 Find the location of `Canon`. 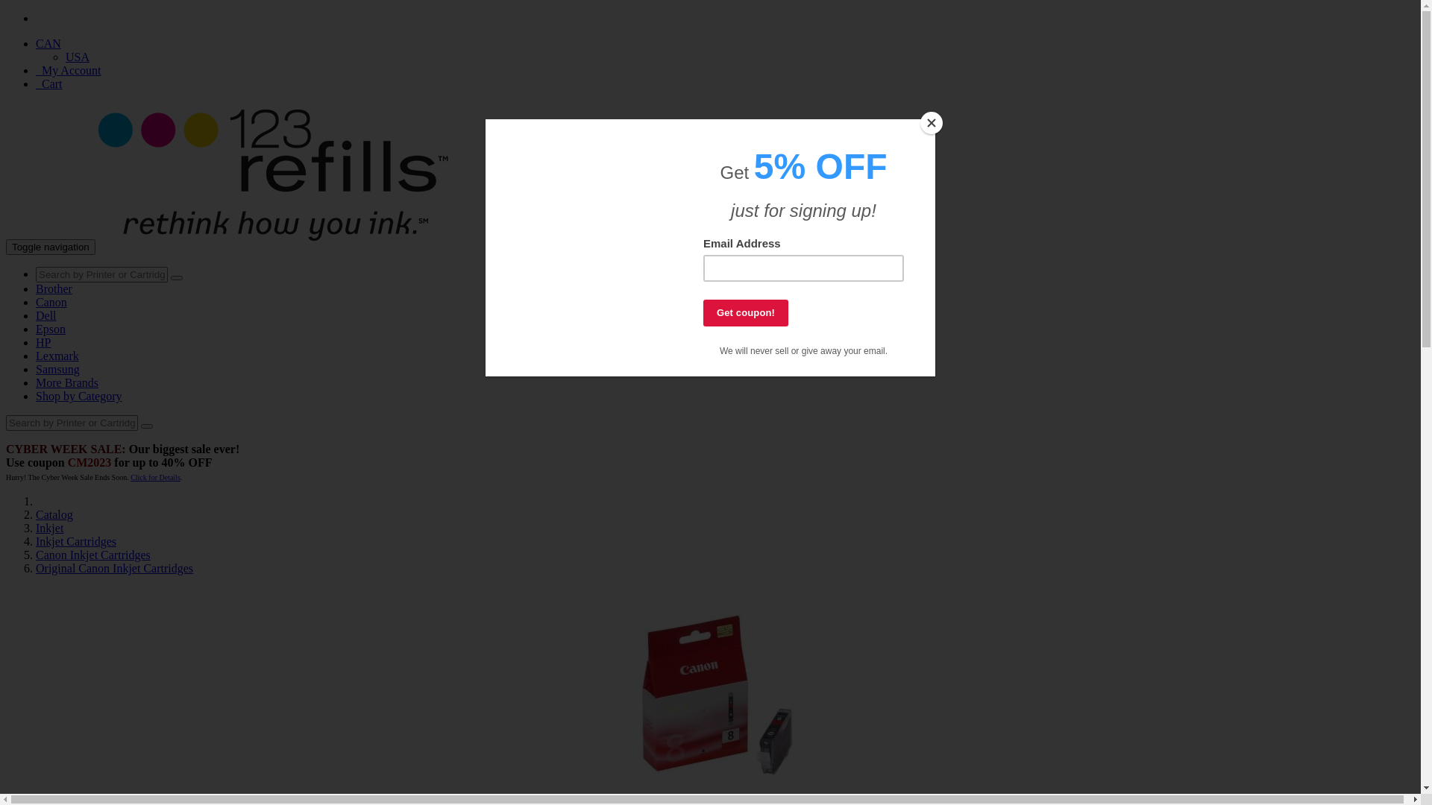

Canon is located at coordinates (51, 303).